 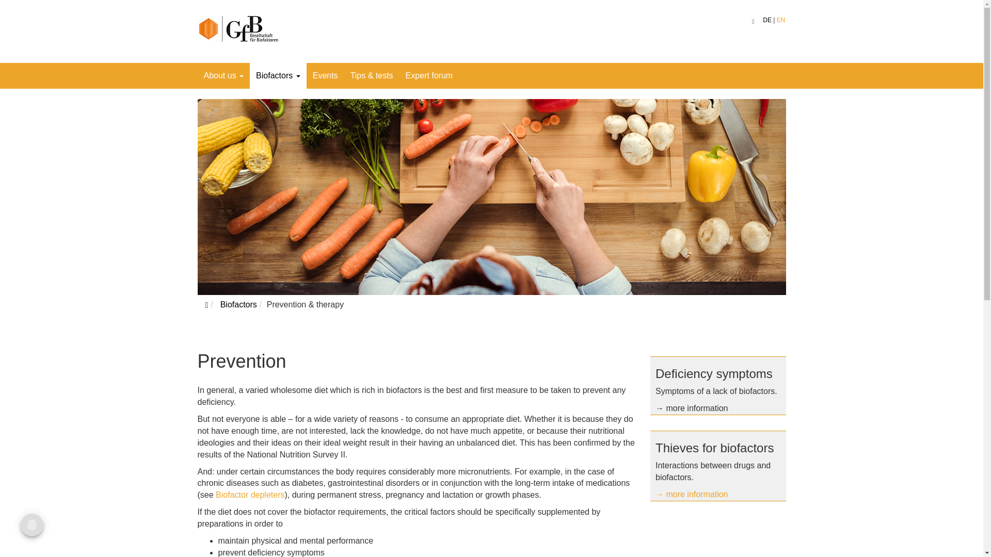 What do you see at coordinates (325, 75) in the screenshot?
I see `Events` at bounding box center [325, 75].